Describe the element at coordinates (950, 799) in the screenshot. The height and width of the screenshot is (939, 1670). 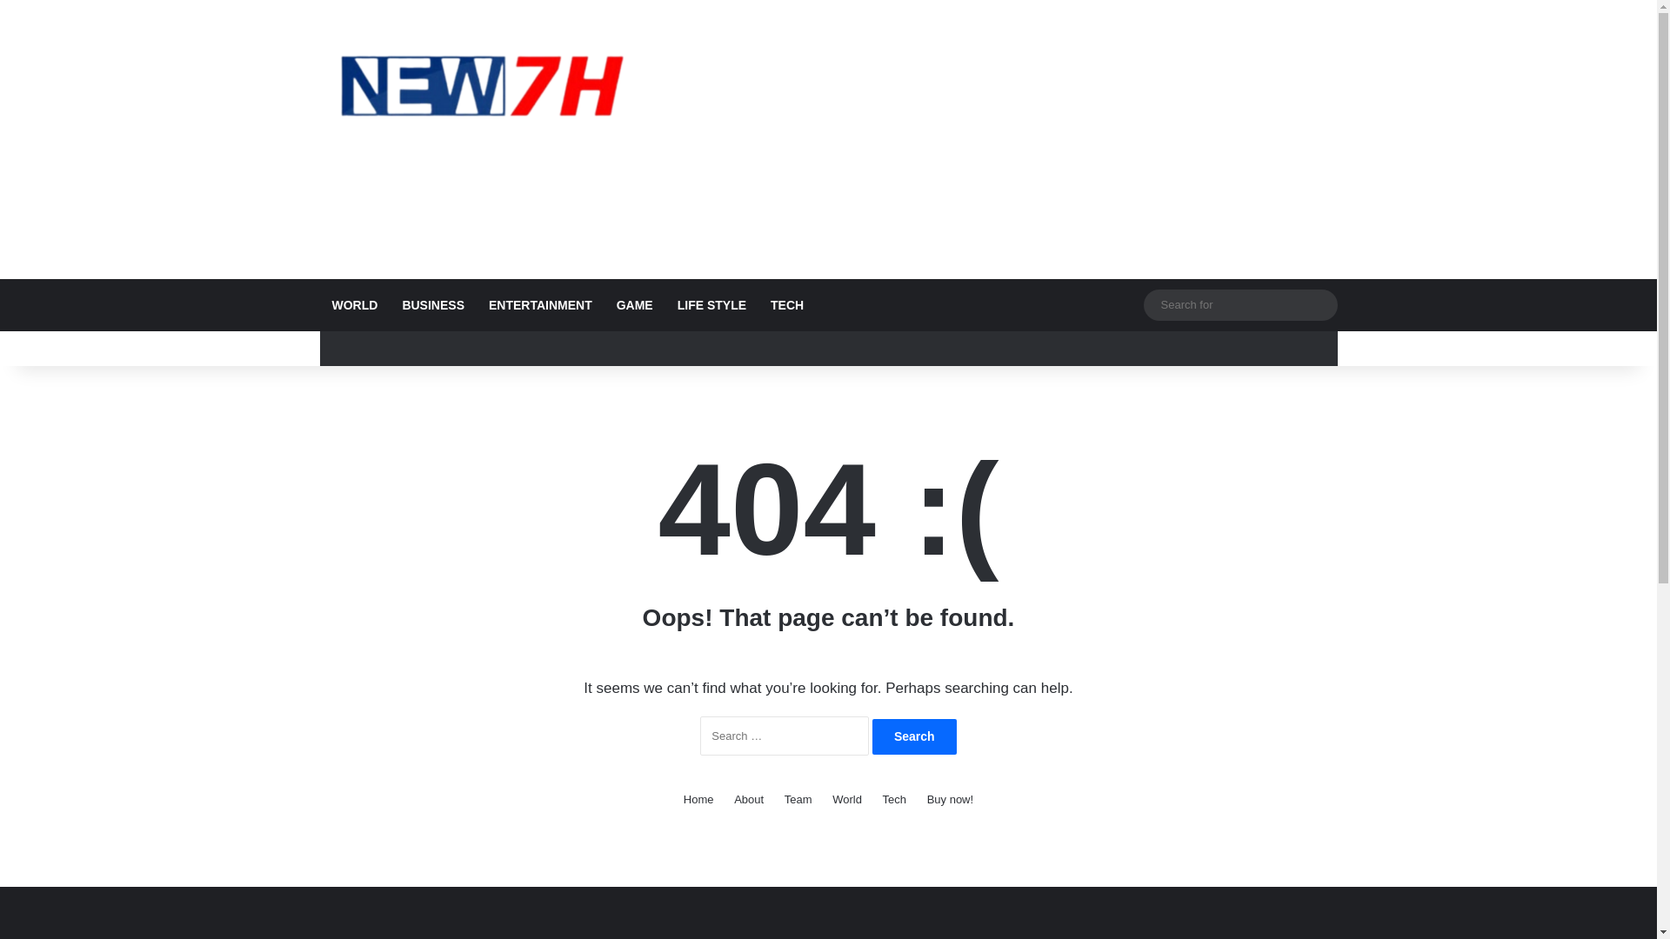
I see `Buy now!` at that location.